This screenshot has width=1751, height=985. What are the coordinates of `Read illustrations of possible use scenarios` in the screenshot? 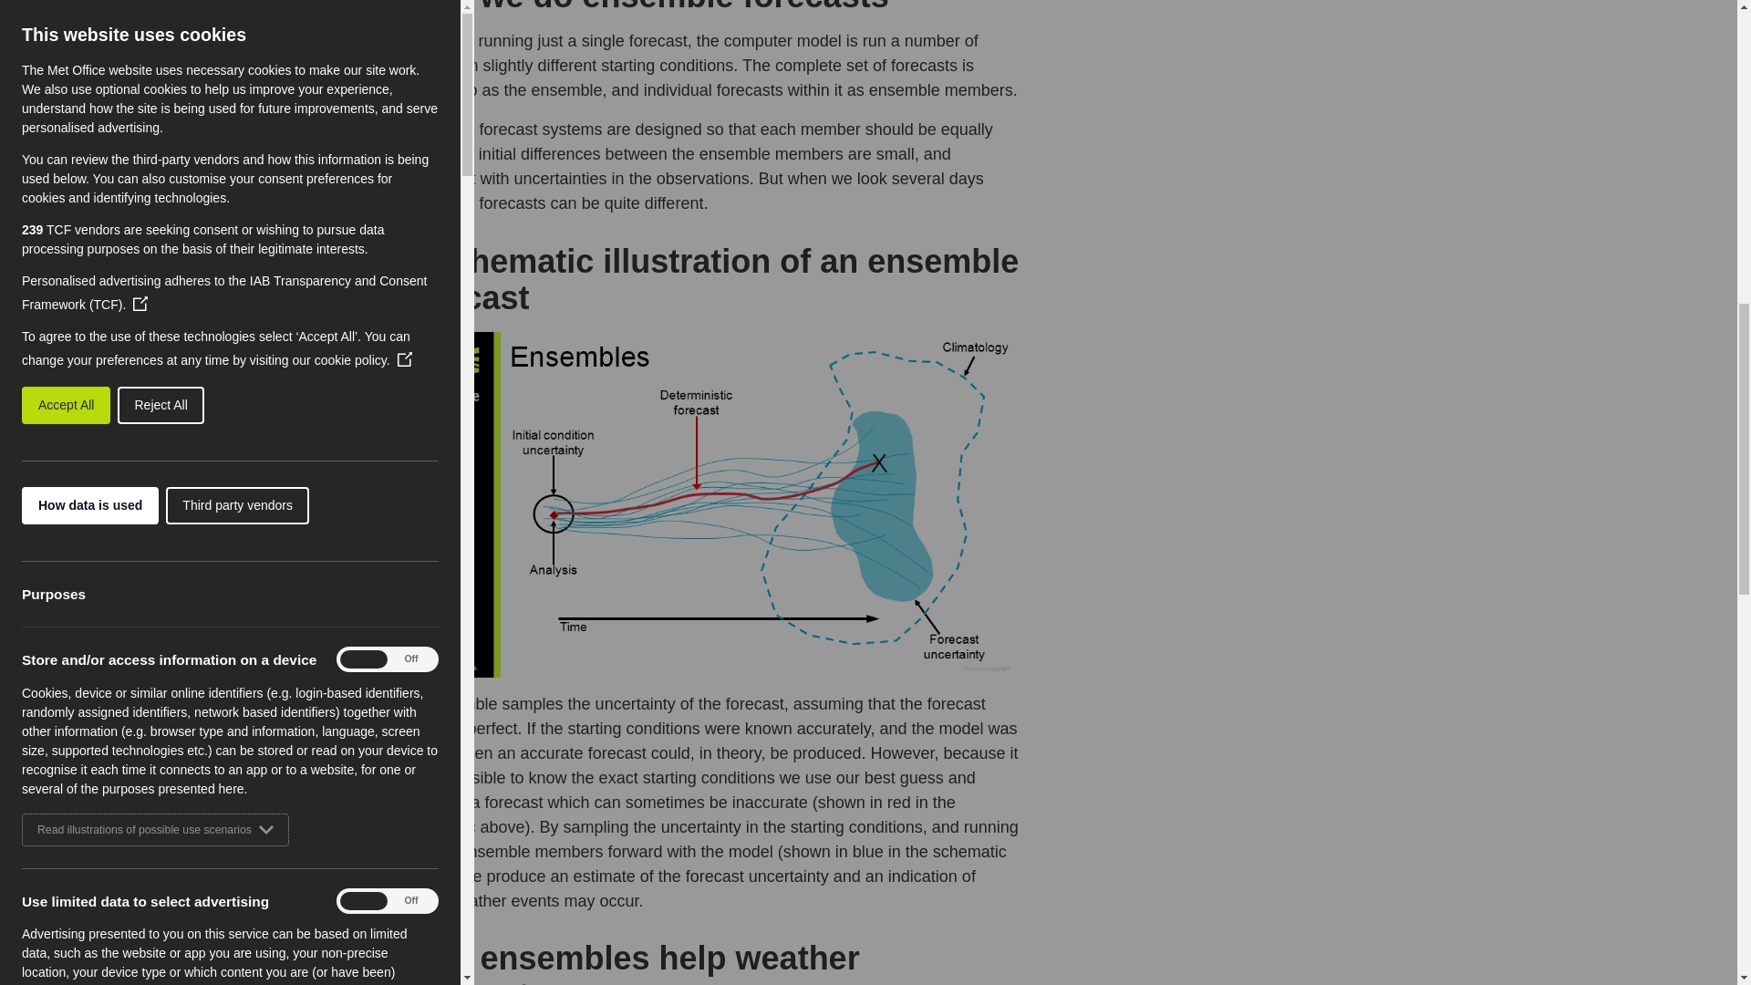 It's located at (150, 122).